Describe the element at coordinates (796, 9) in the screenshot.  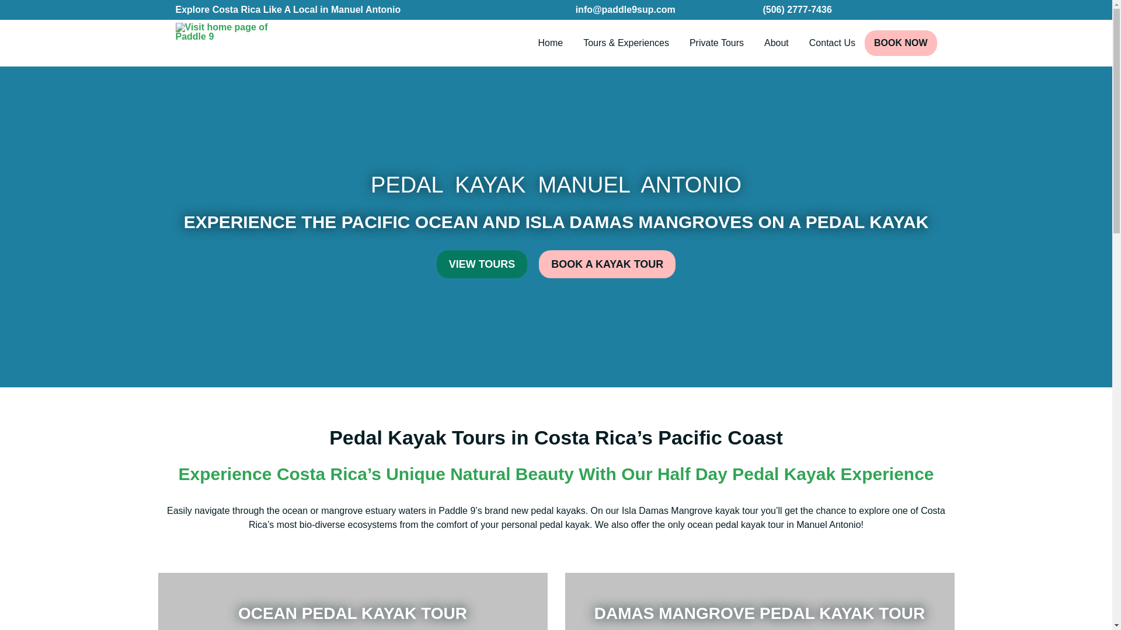
I see `Open in phone application` at that location.